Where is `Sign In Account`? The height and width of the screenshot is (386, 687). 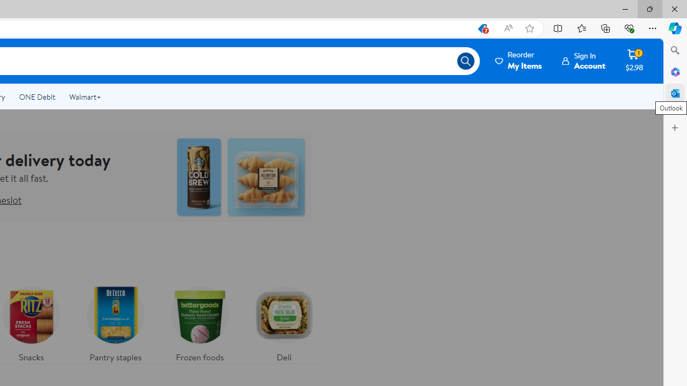 Sign In Account is located at coordinates (584, 61).